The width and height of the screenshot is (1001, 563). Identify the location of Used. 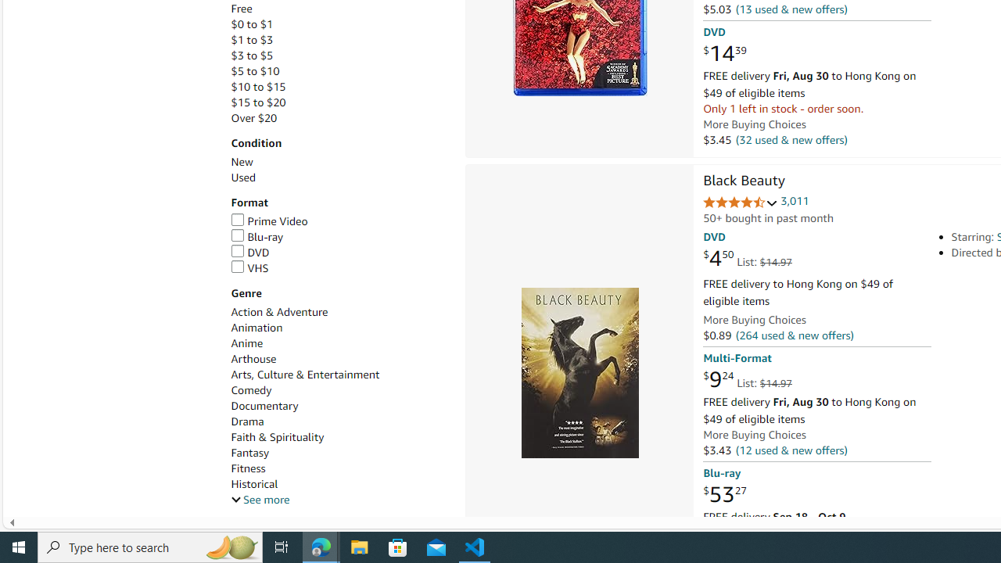
(242, 178).